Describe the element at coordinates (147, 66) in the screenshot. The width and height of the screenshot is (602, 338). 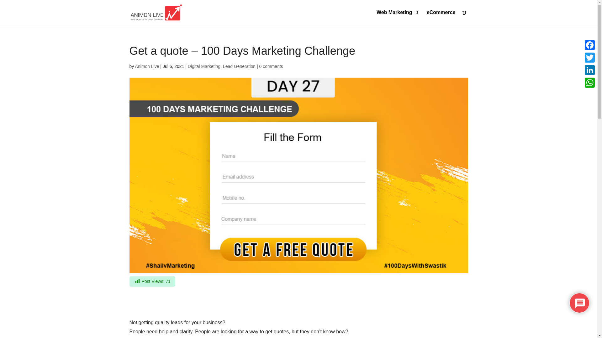
I see `Animon Live` at that location.